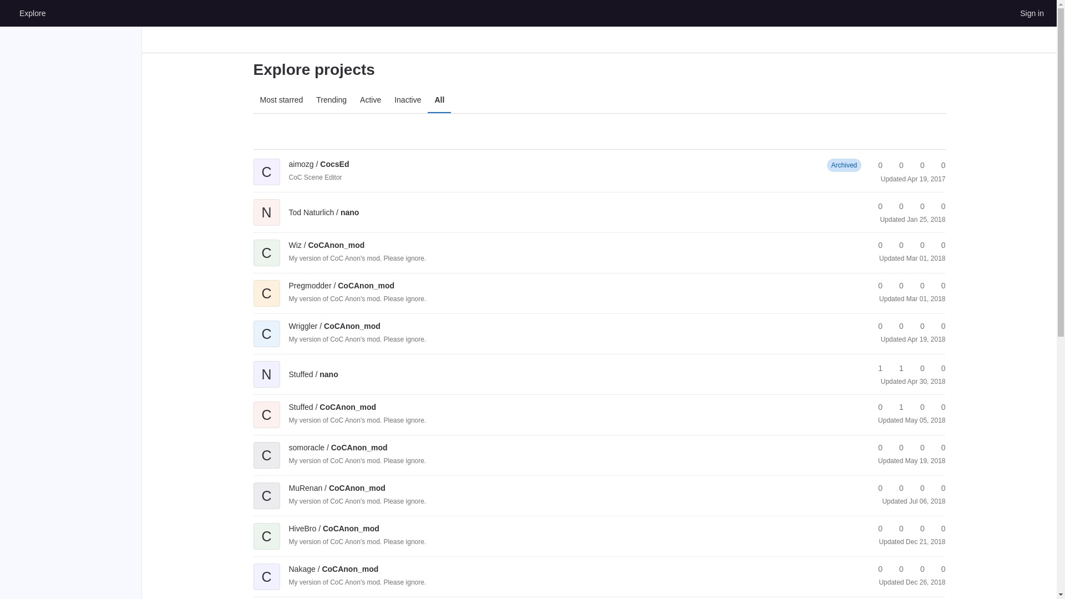 The image size is (1065, 599). I want to click on Merge requests, so click(917, 206).